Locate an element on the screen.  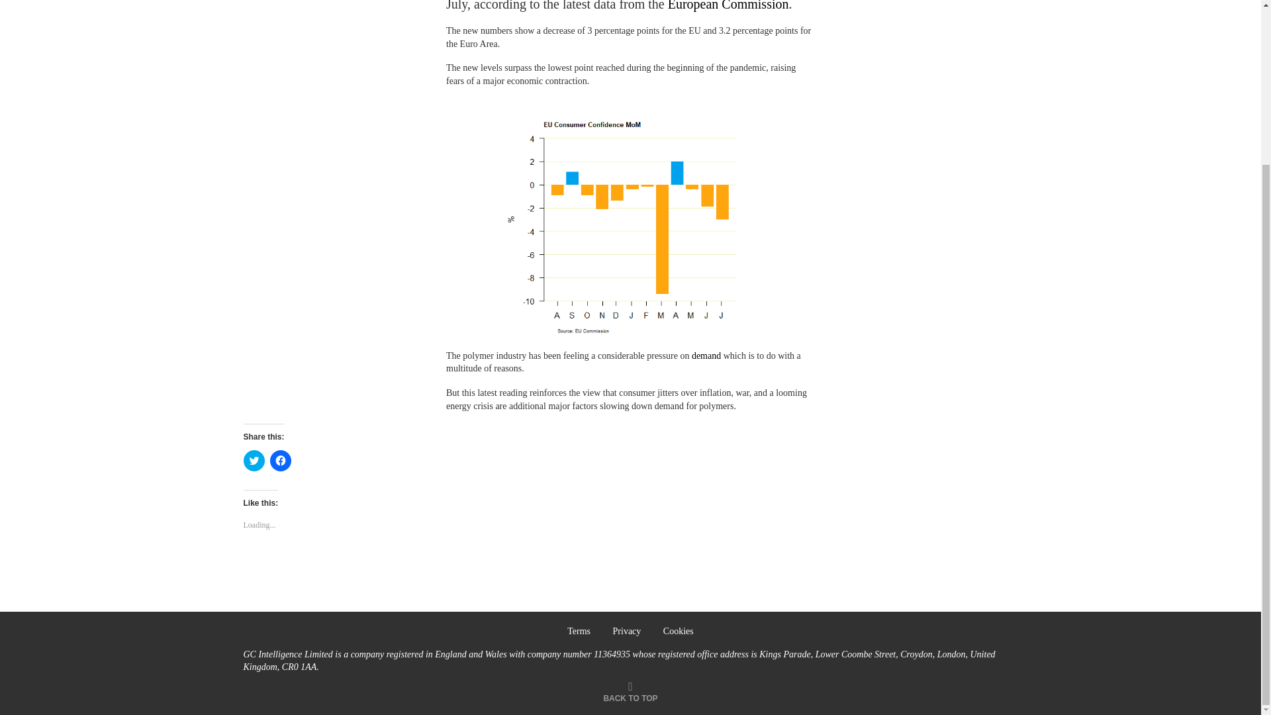
Click to share on Twitter is located at coordinates (254, 461).